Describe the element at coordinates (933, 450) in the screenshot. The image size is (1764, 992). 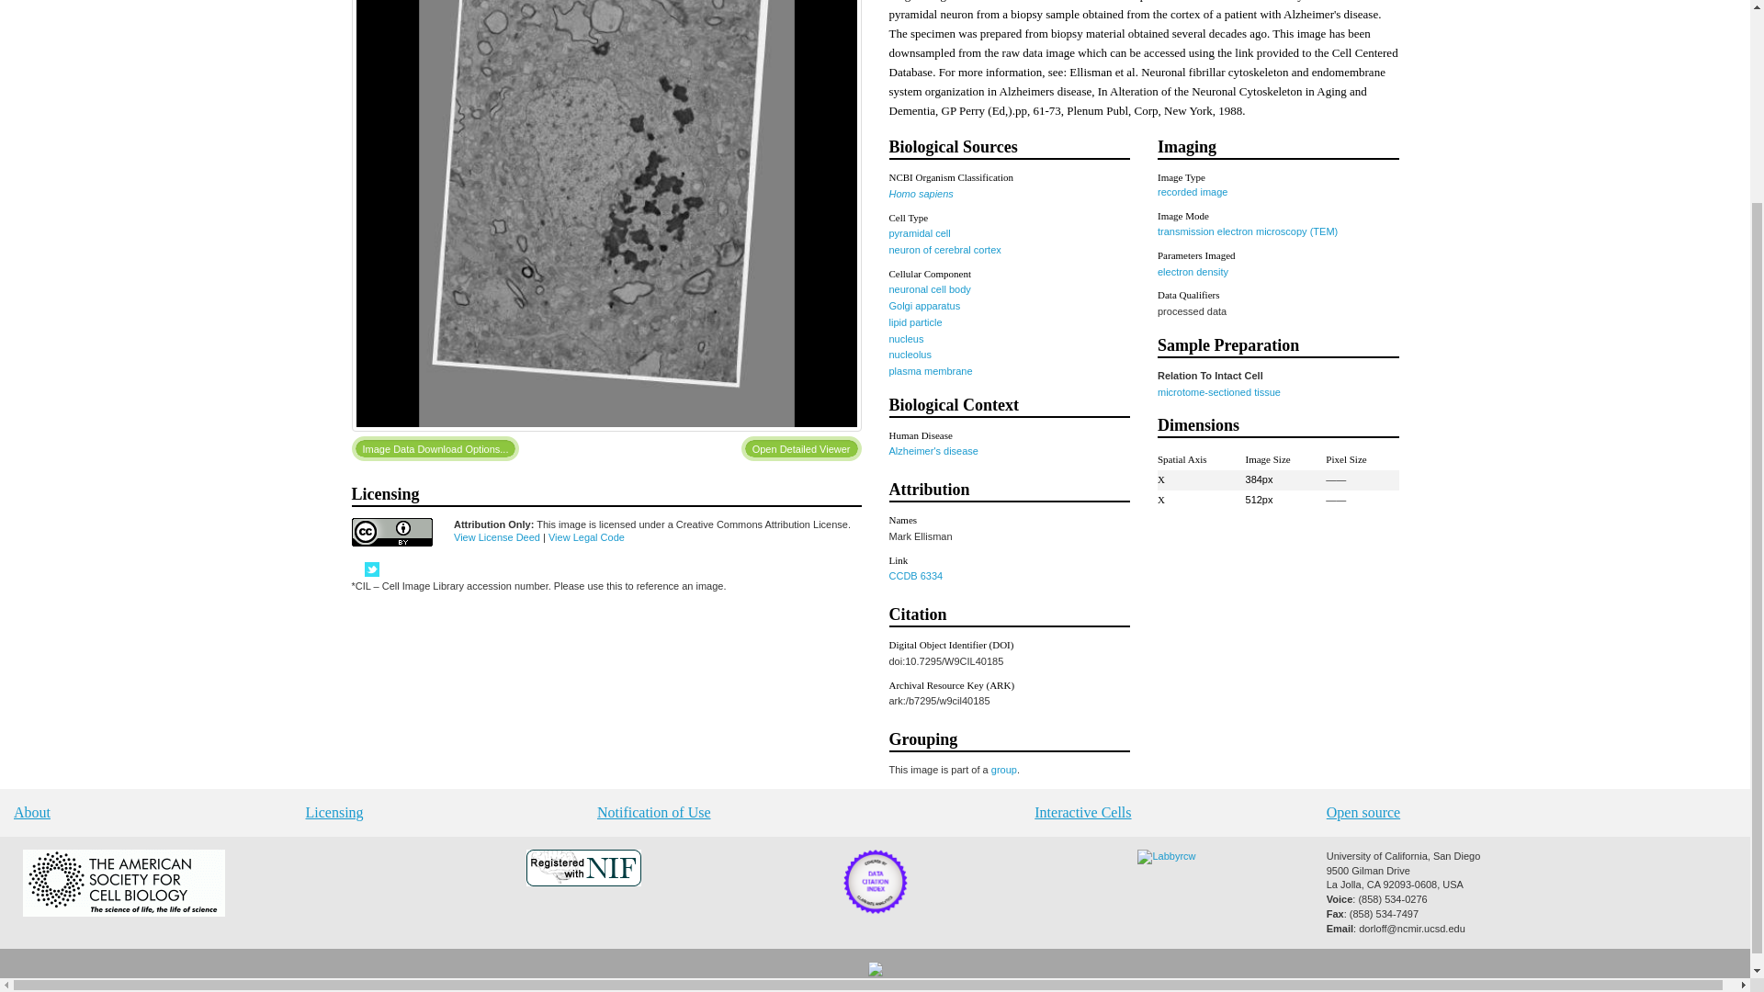
I see `DOID:10652` at that location.